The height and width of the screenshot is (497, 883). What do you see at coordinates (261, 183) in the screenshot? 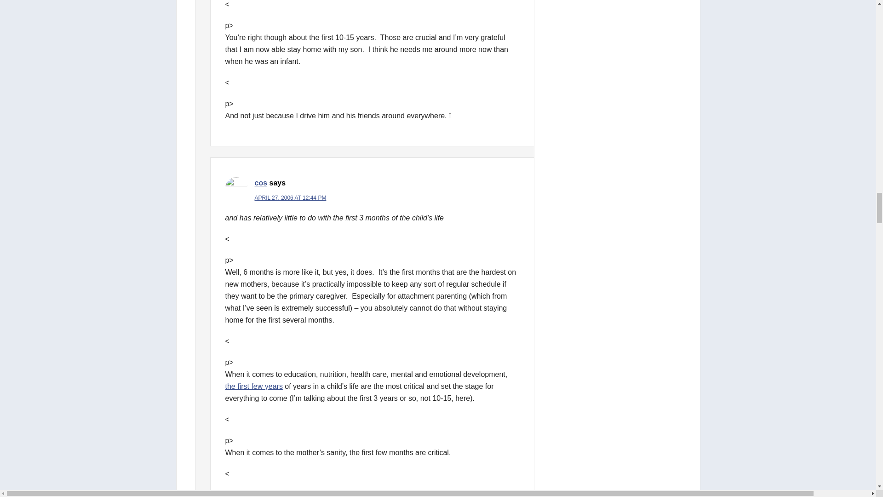
I see `cos` at bounding box center [261, 183].